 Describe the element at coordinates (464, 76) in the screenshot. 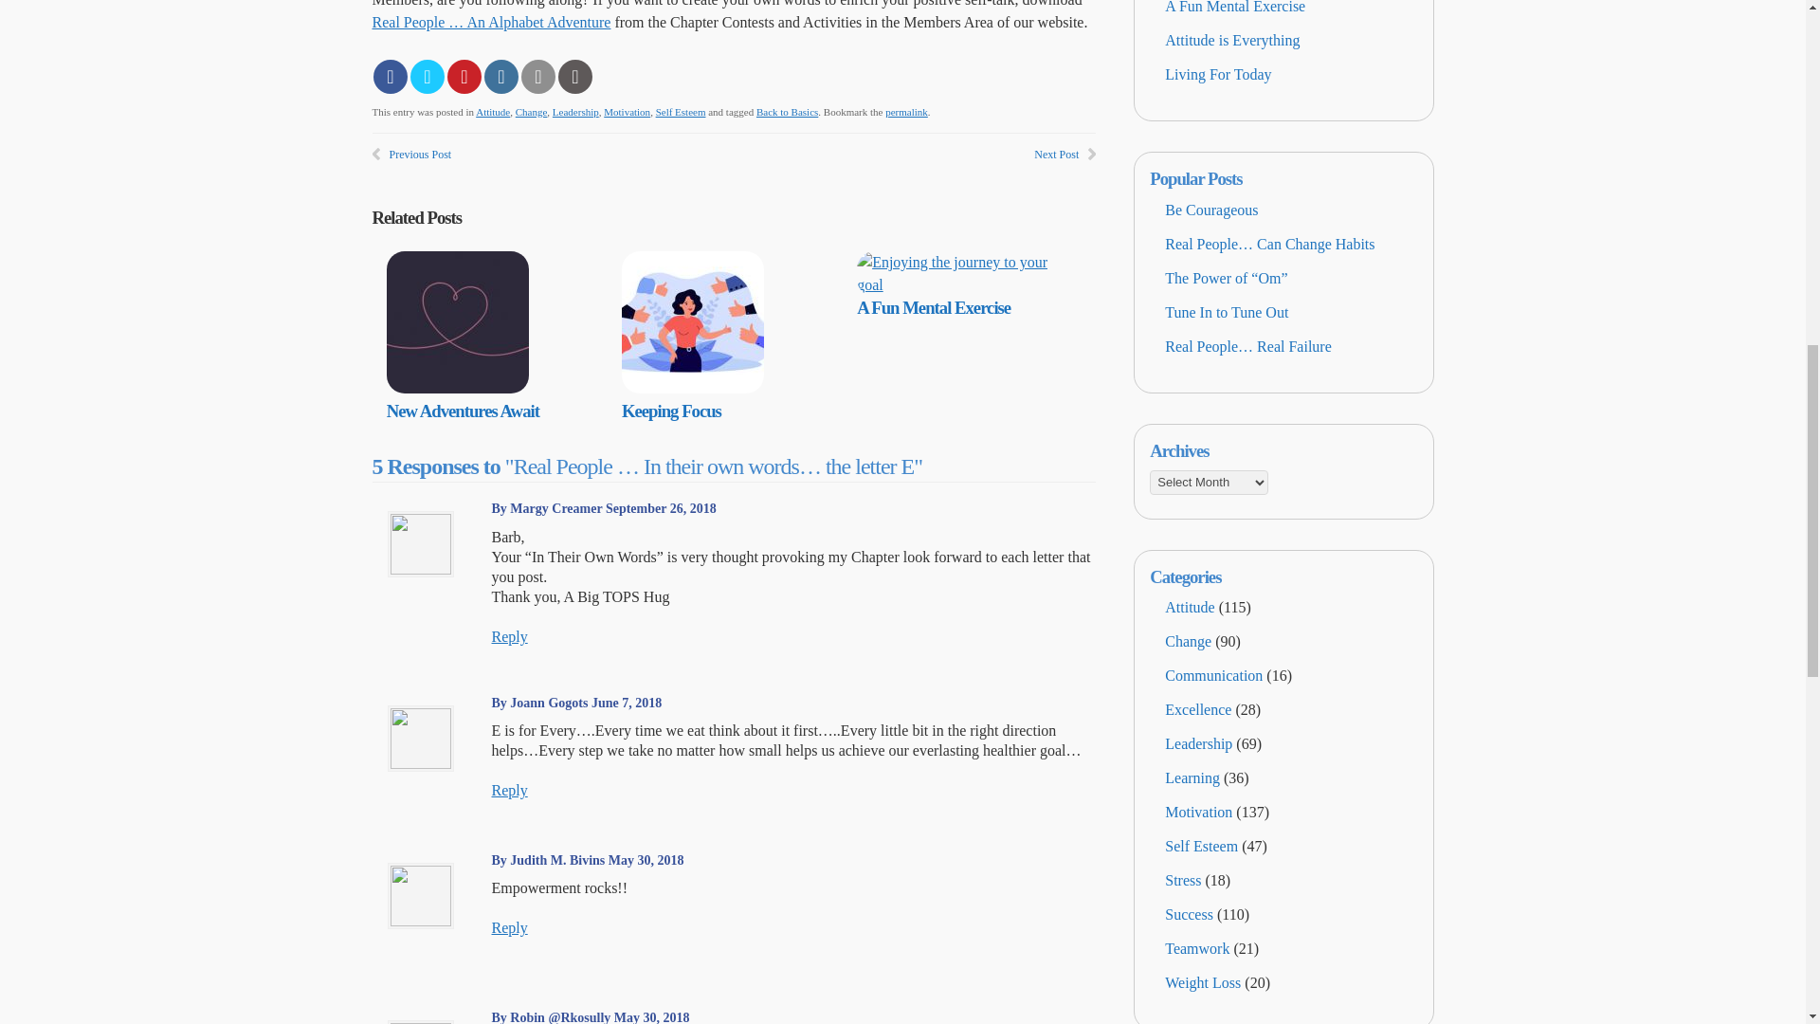

I see `Share on Pinterest` at that location.